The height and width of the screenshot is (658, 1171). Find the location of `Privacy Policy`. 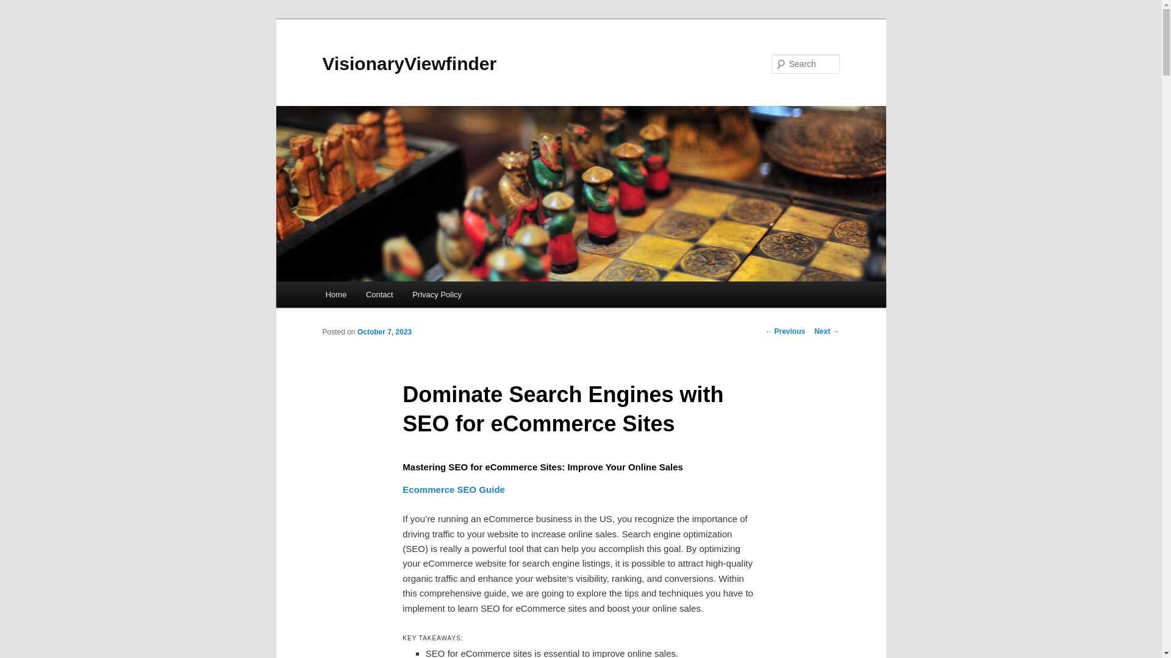

Privacy Policy is located at coordinates (437, 295).